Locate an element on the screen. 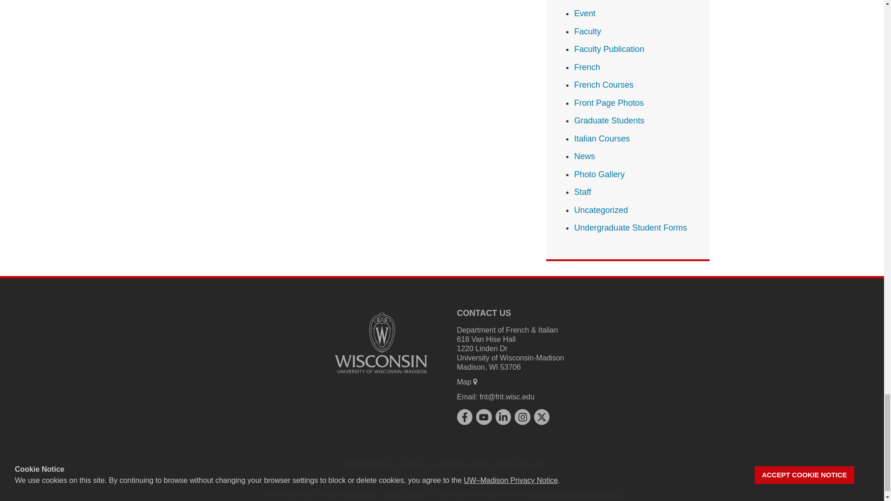 The height and width of the screenshot is (501, 891). x twitter is located at coordinates (541, 417).